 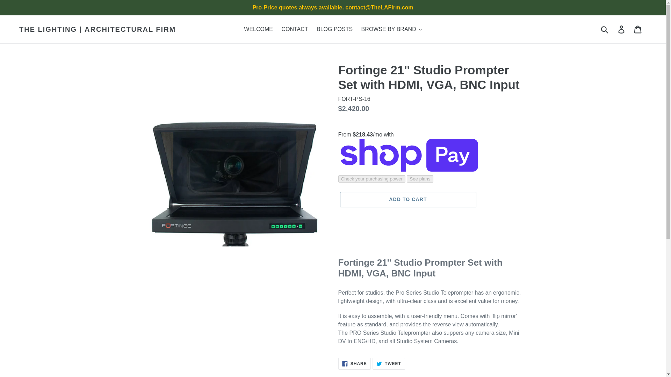 What do you see at coordinates (258, 29) in the screenshot?
I see `WELCOME` at bounding box center [258, 29].